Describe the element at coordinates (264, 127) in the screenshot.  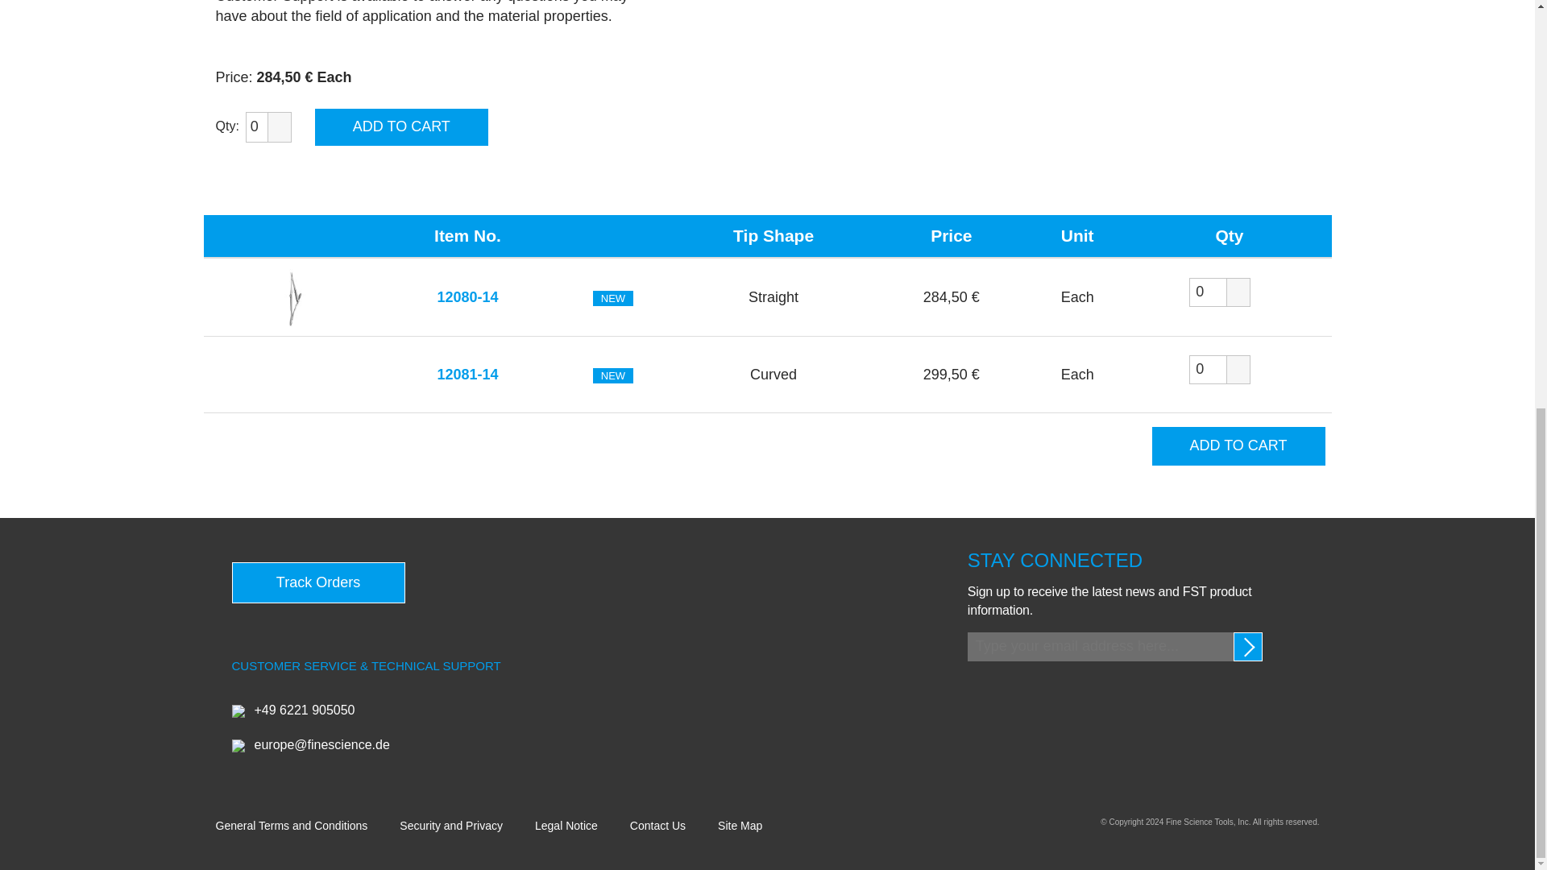
I see `0` at that location.